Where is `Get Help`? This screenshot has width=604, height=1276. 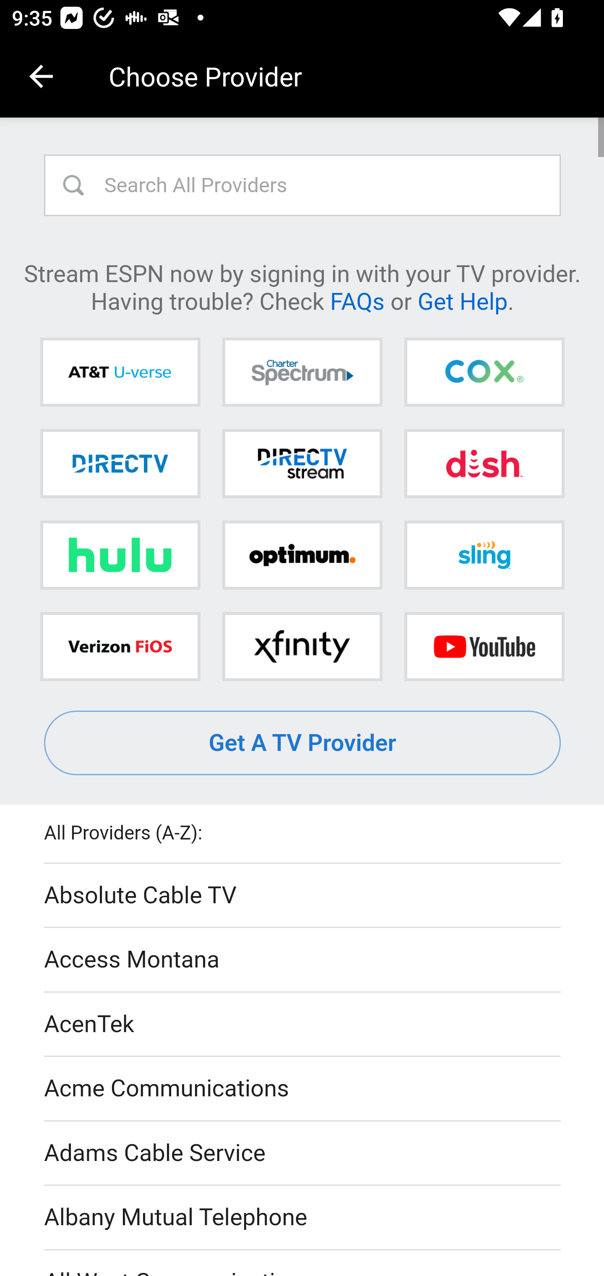
Get Help is located at coordinates (463, 300).